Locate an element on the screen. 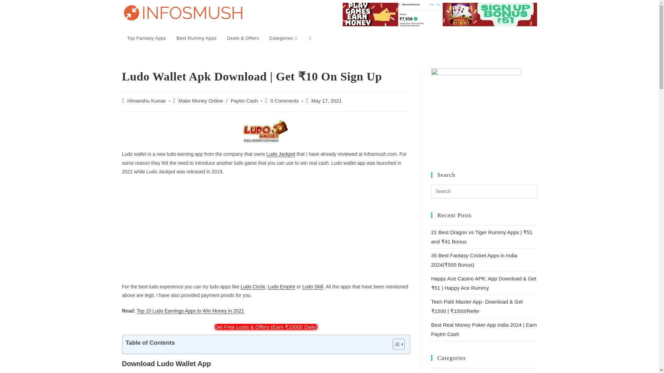 This screenshot has height=373, width=664. Ludo Circle is located at coordinates (252, 287).